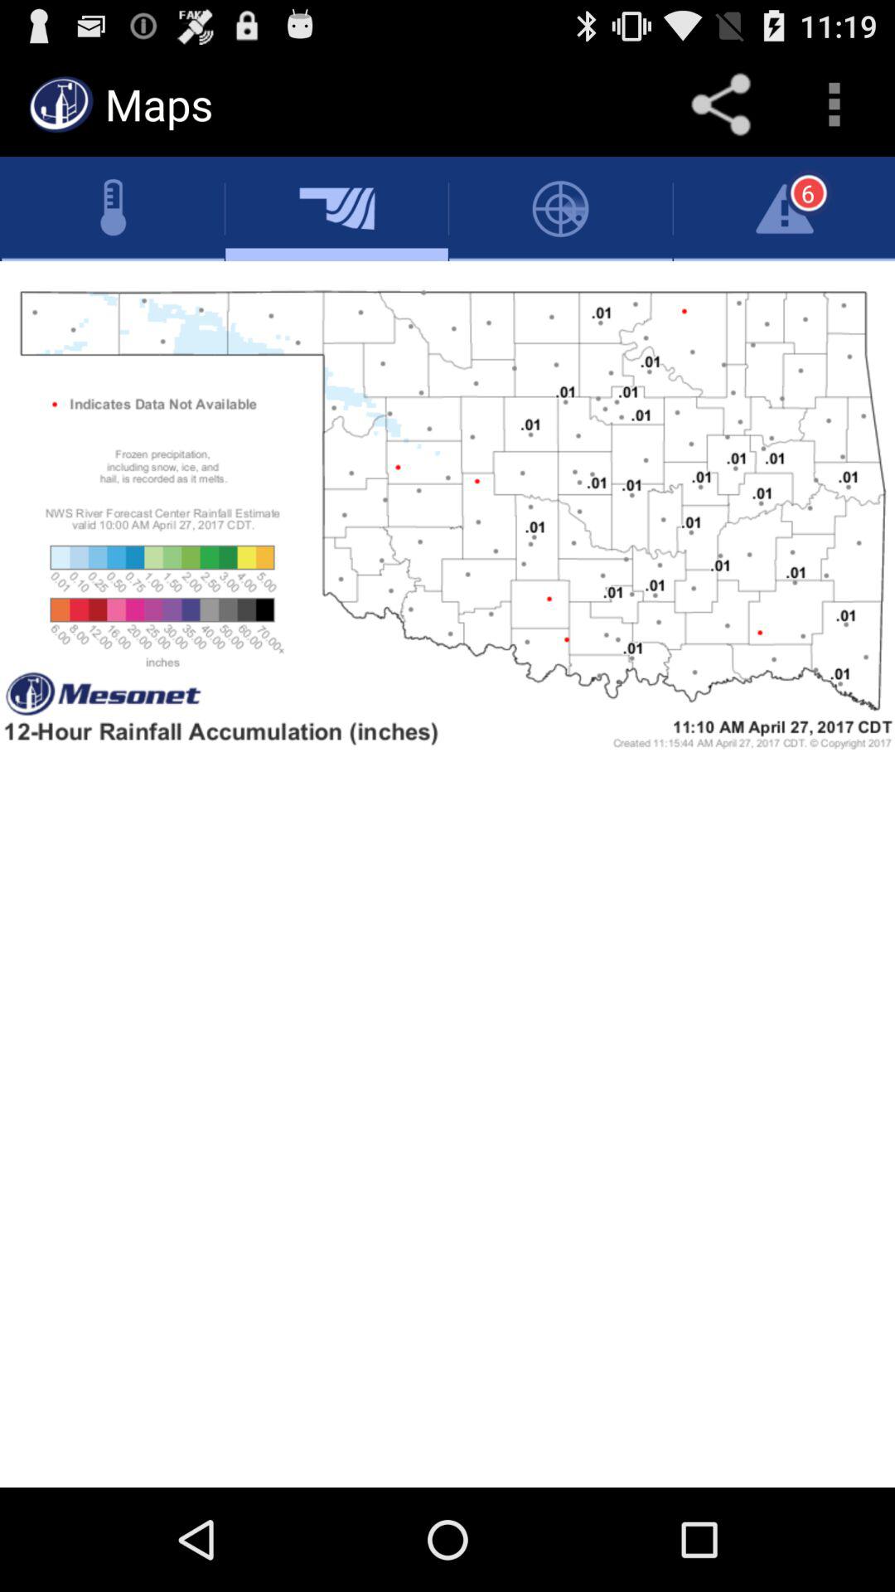  I want to click on map page, so click(447, 874).